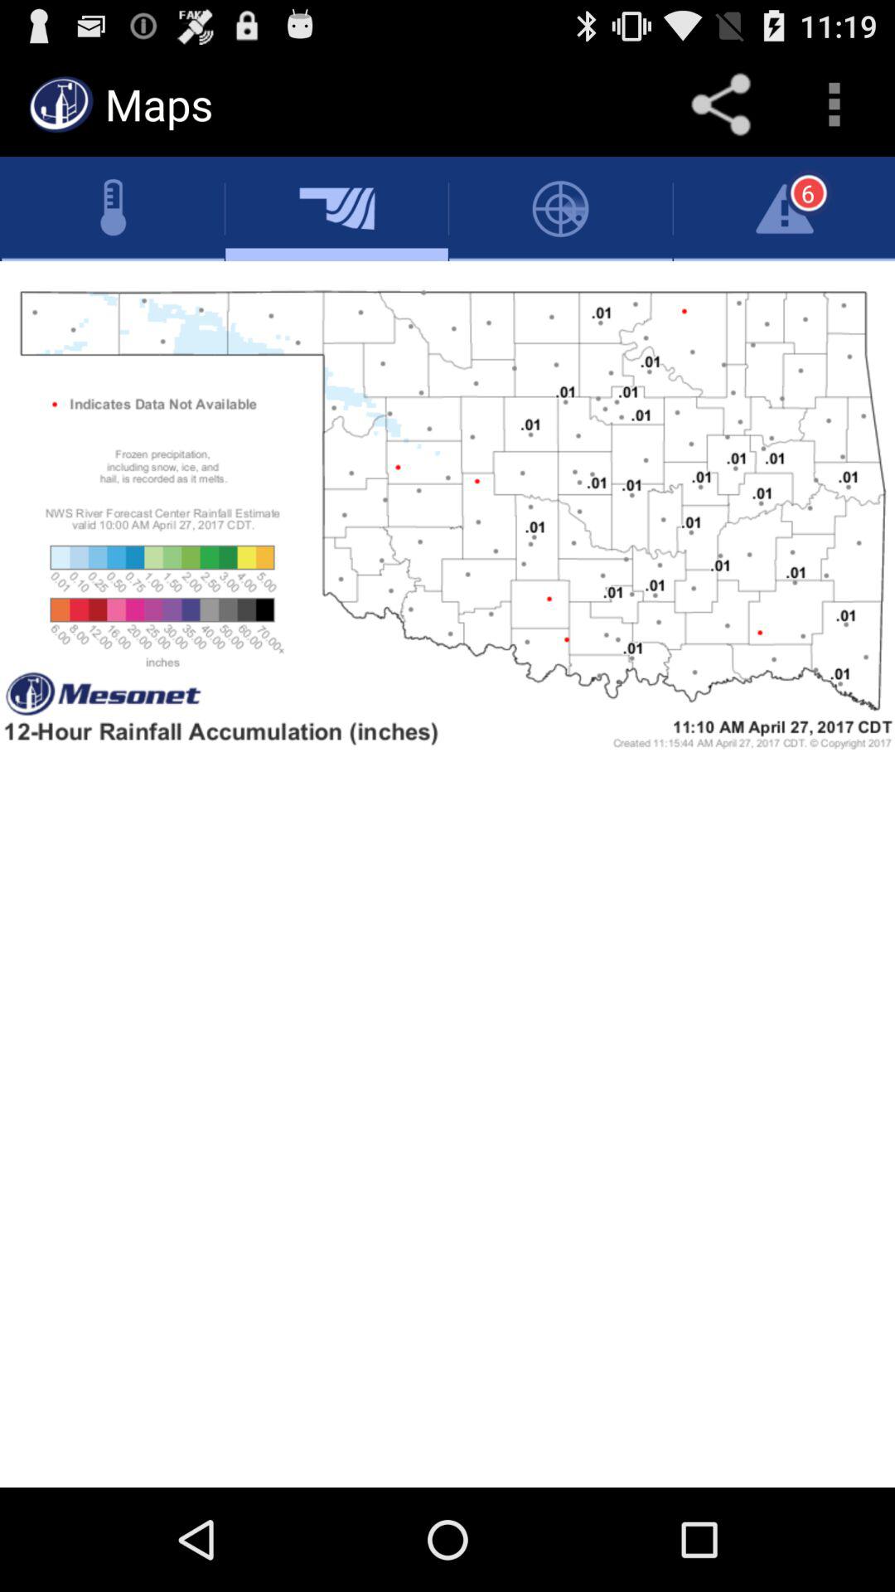  I want to click on map page, so click(447, 874).